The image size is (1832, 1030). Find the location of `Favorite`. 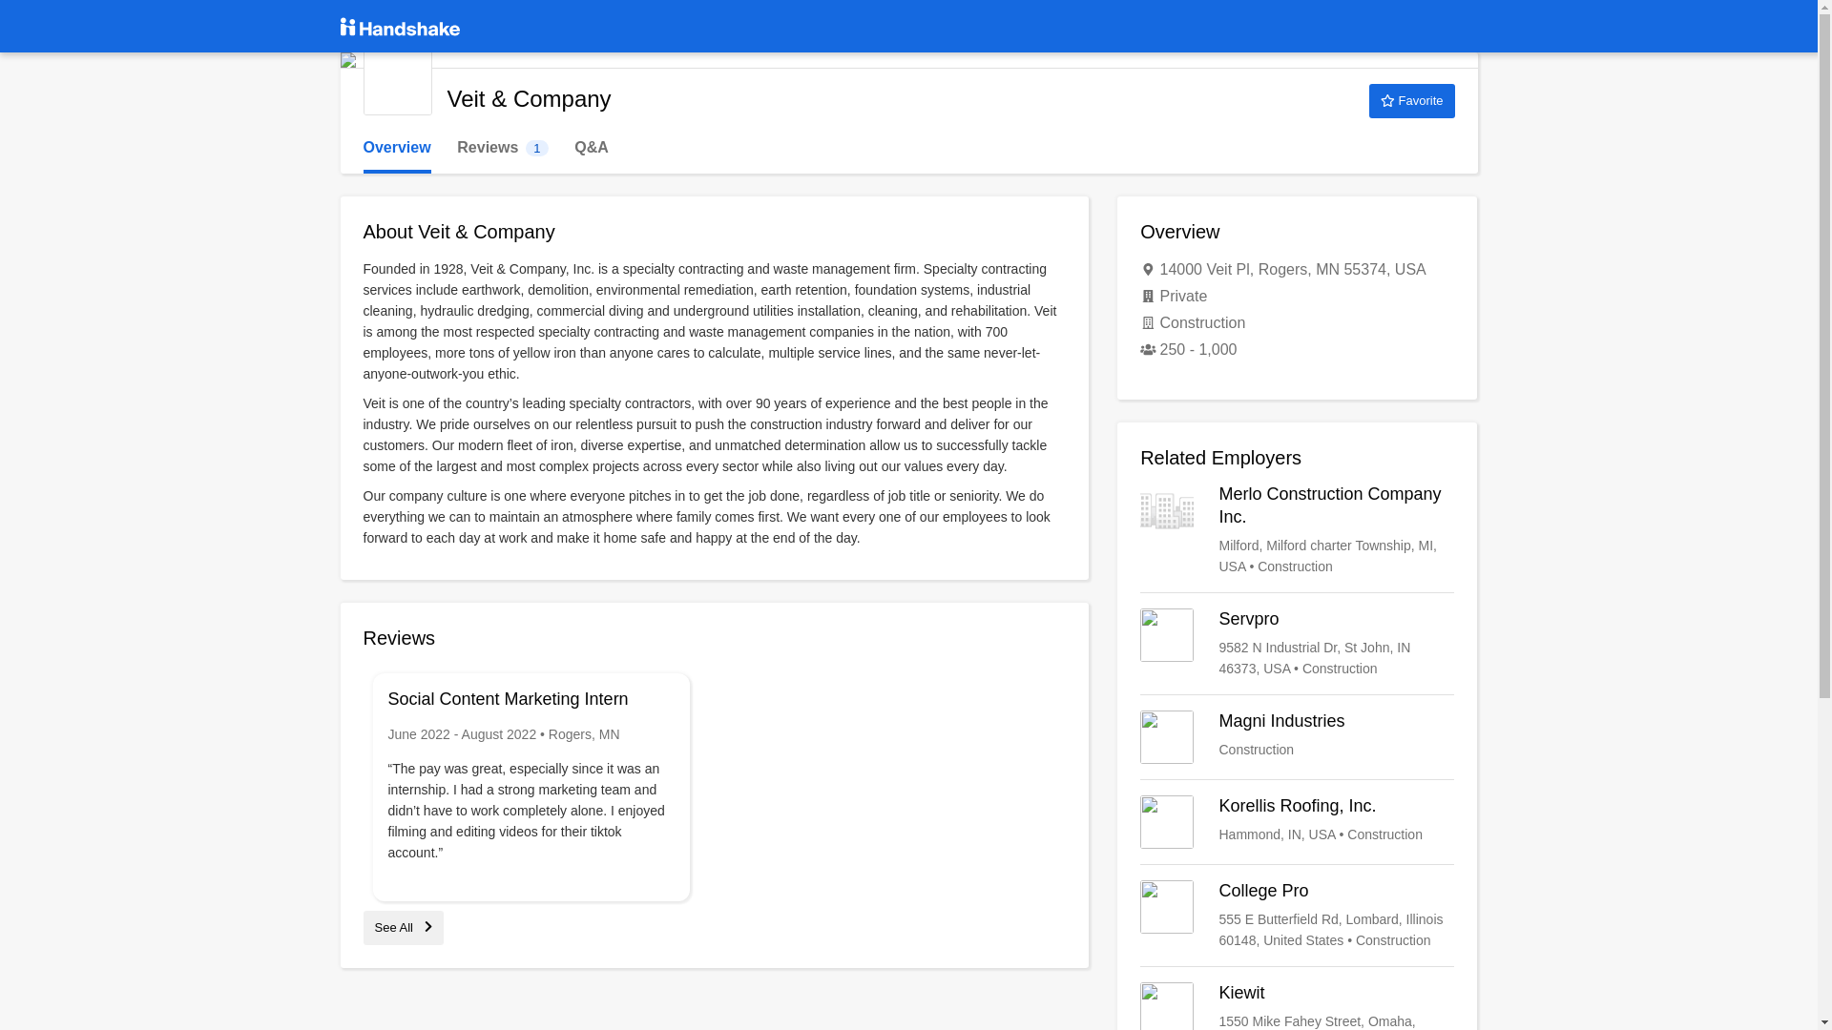

Favorite is located at coordinates (1297, 821).